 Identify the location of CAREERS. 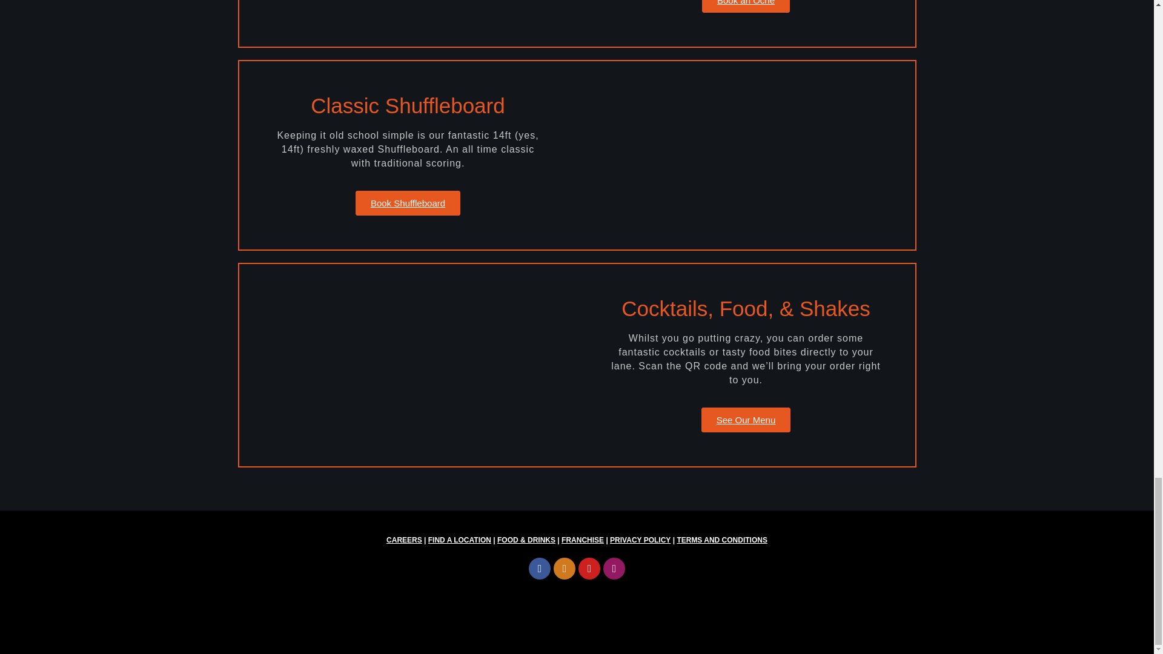
(403, 540).